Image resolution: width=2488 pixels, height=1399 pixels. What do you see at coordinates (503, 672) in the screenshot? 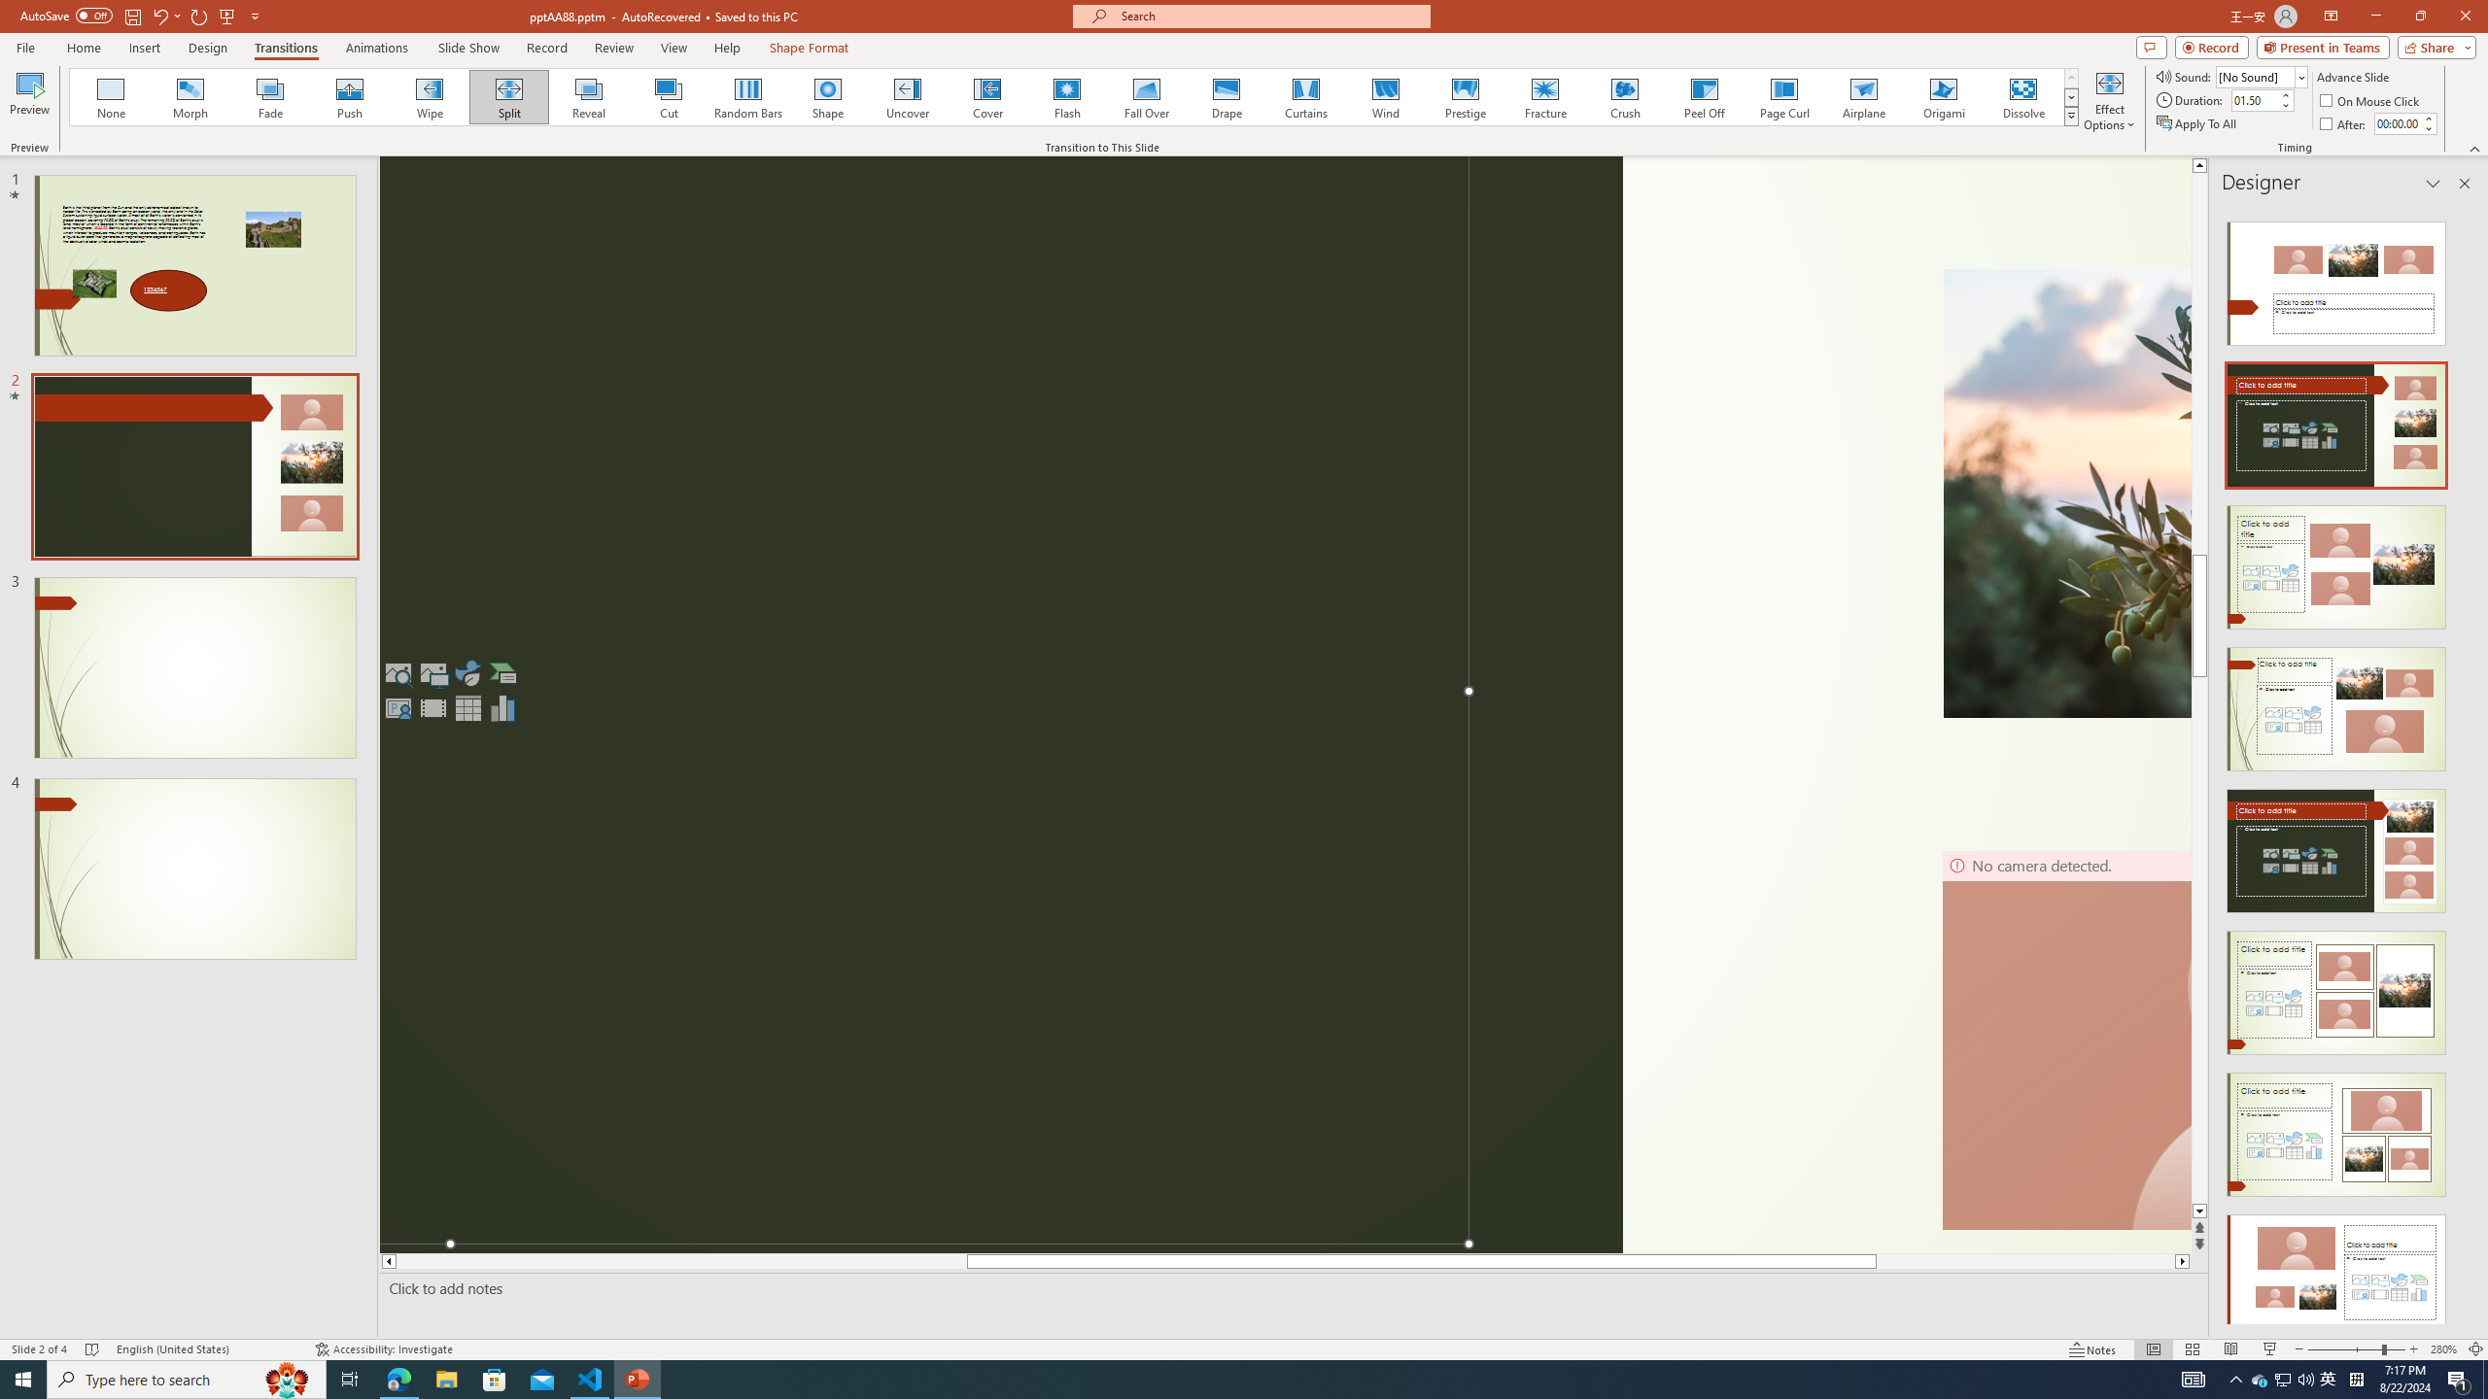
I see `Insert a SmartArt Graphic` at bounding box center [503, 672].